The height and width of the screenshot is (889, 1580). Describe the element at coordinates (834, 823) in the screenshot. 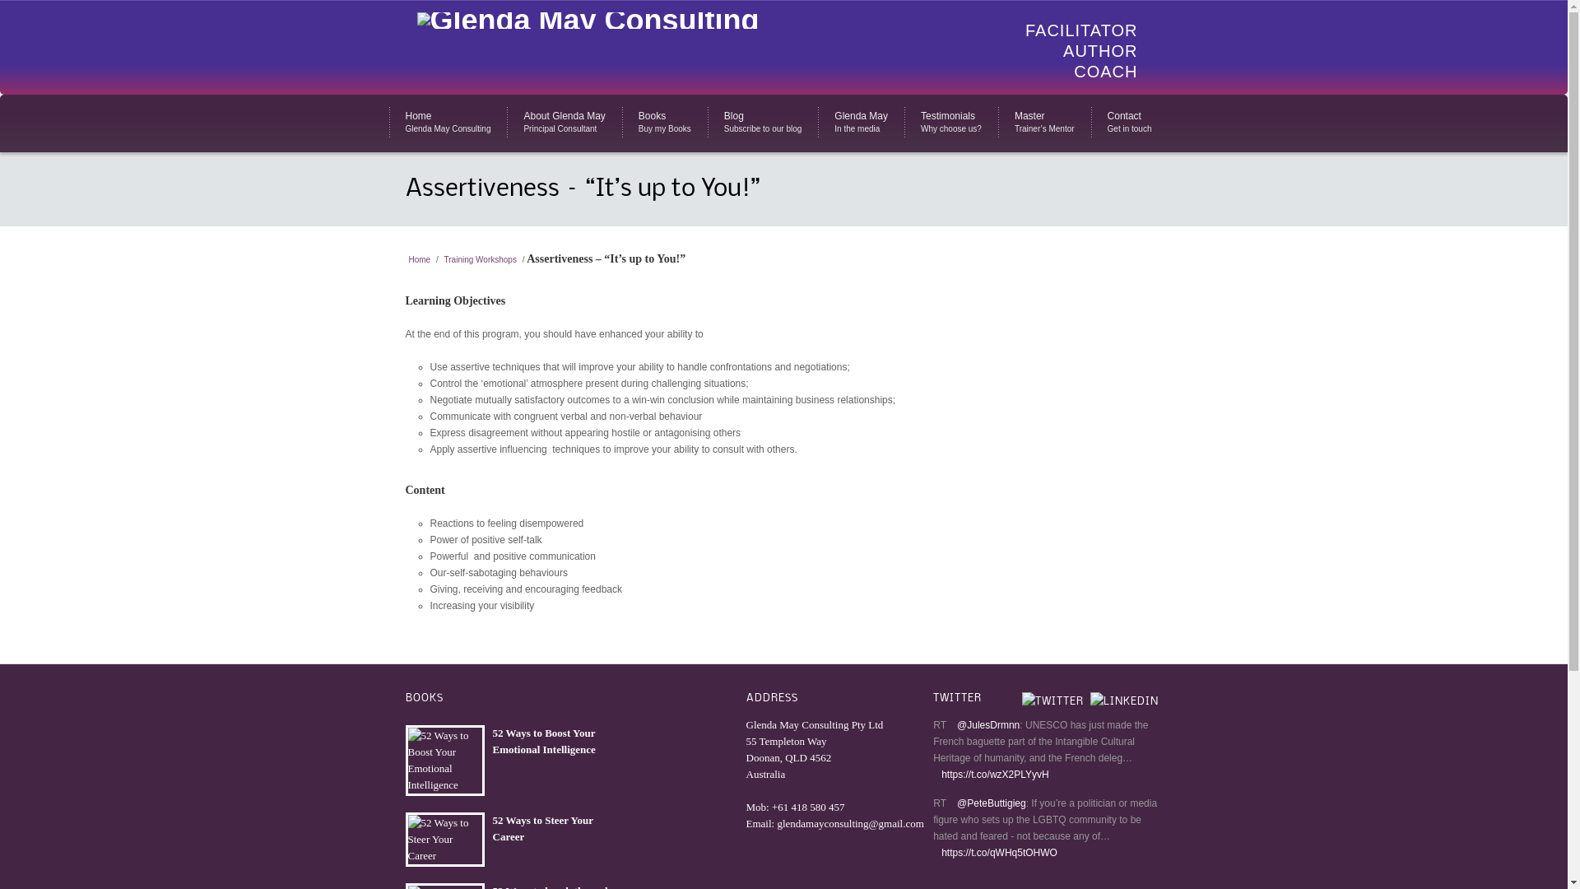

I see `Email: glendamayconsulting@gmail.com` at that location.